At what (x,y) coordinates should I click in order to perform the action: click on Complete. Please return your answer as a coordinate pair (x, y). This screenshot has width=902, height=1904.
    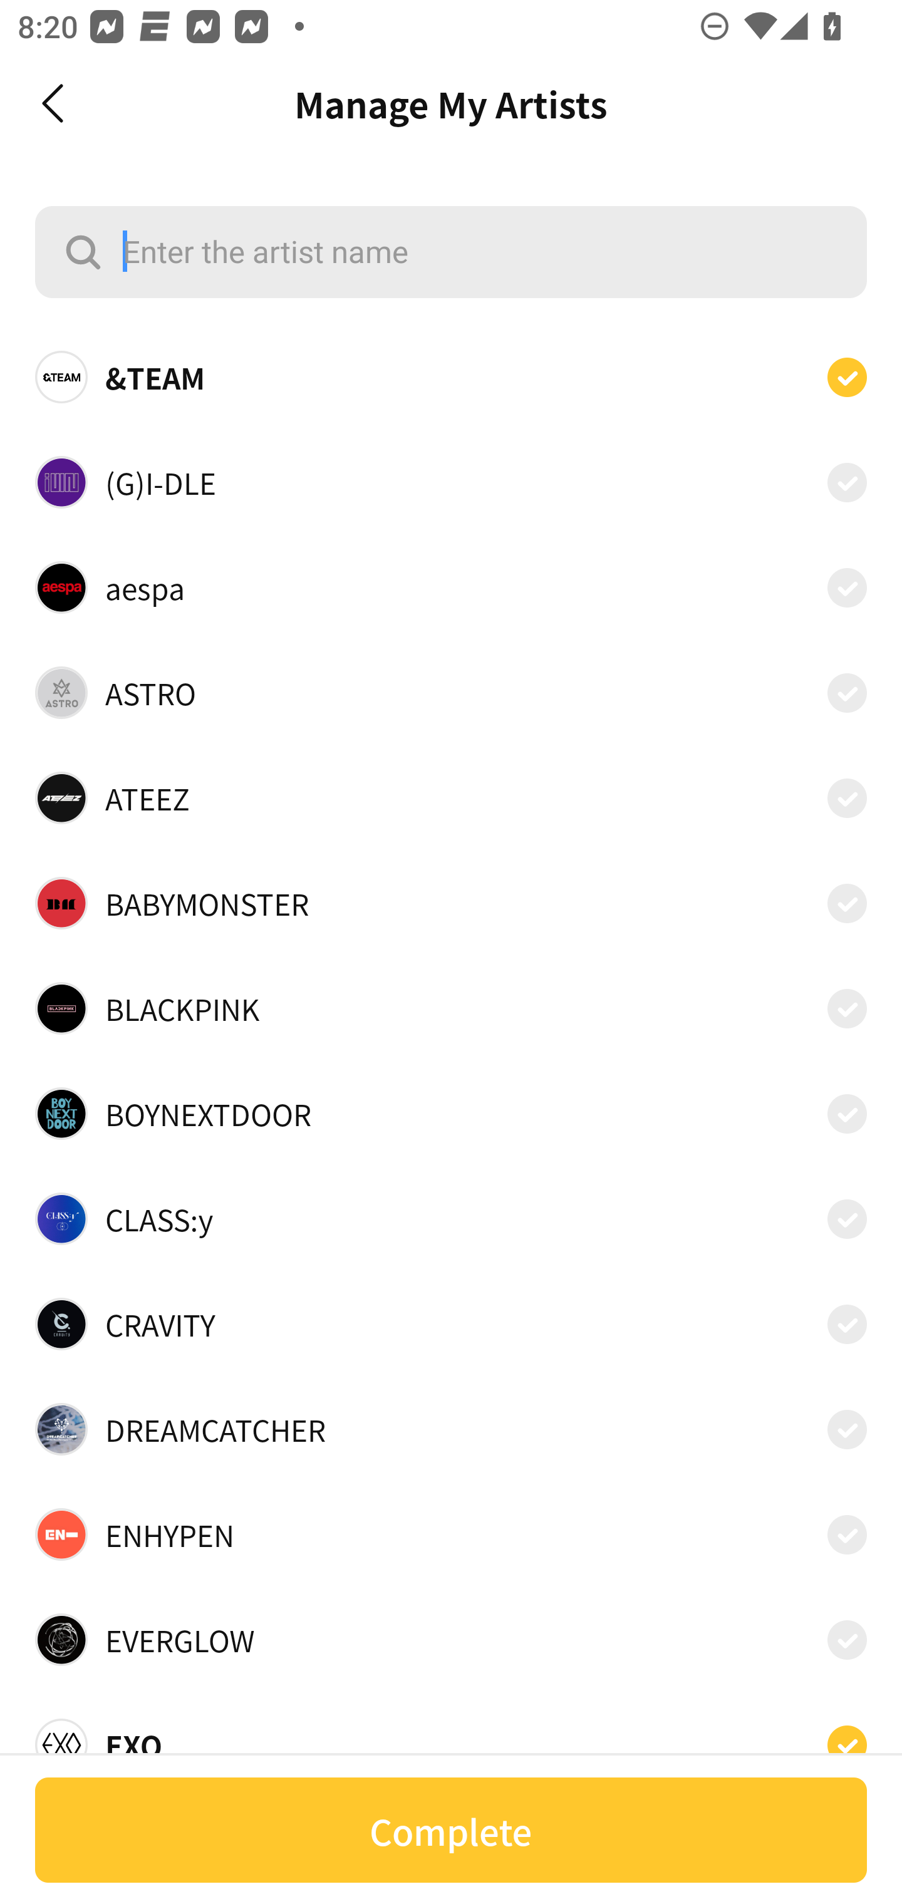
    Looking at the image, I should click on (451, 1830).